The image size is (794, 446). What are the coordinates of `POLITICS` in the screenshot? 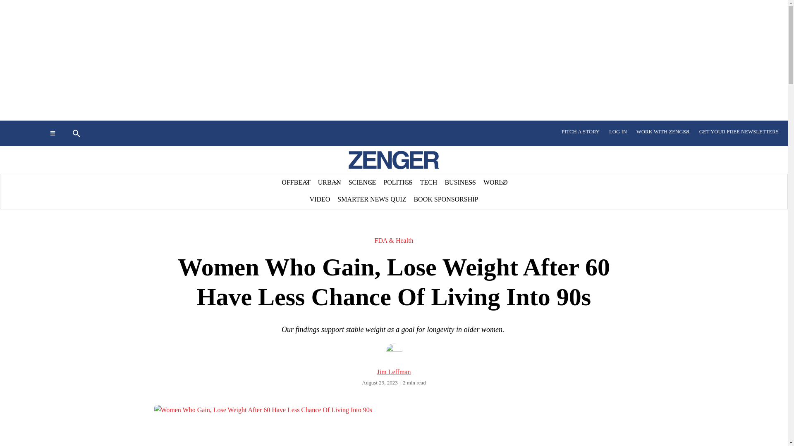 It's located at (398, 183).